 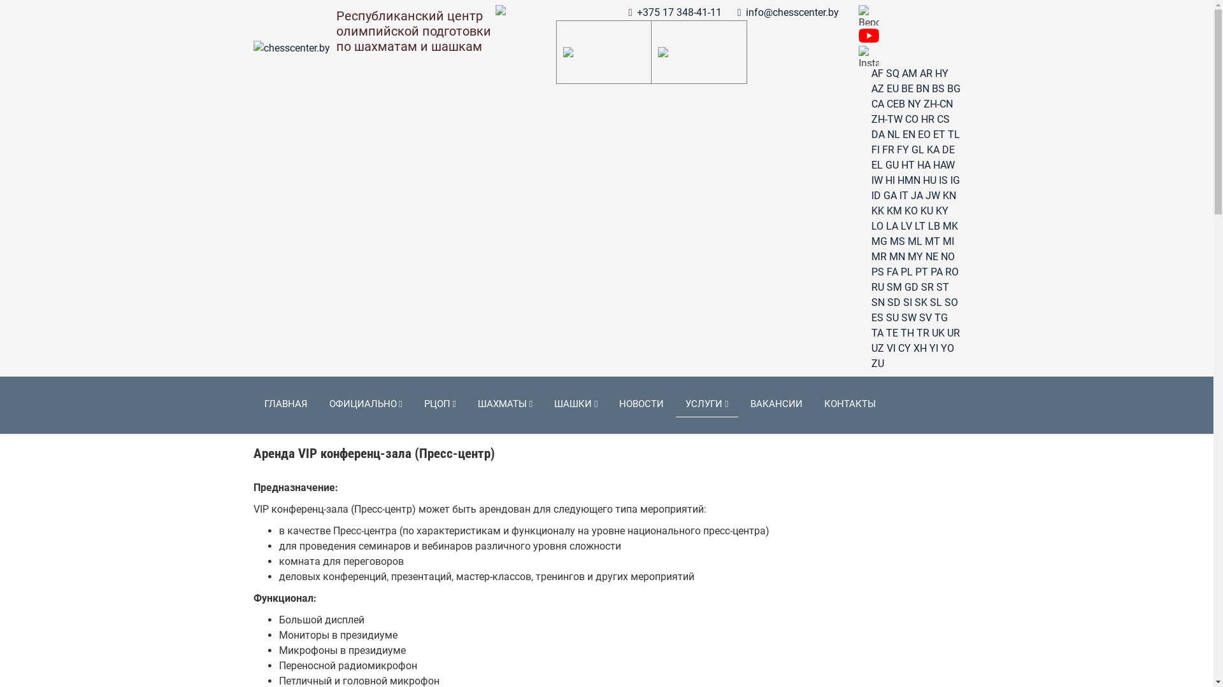 What do you see at coordinates (908, 181) in the screenshot?
I see `HMN` at bounding box center [908, 181].